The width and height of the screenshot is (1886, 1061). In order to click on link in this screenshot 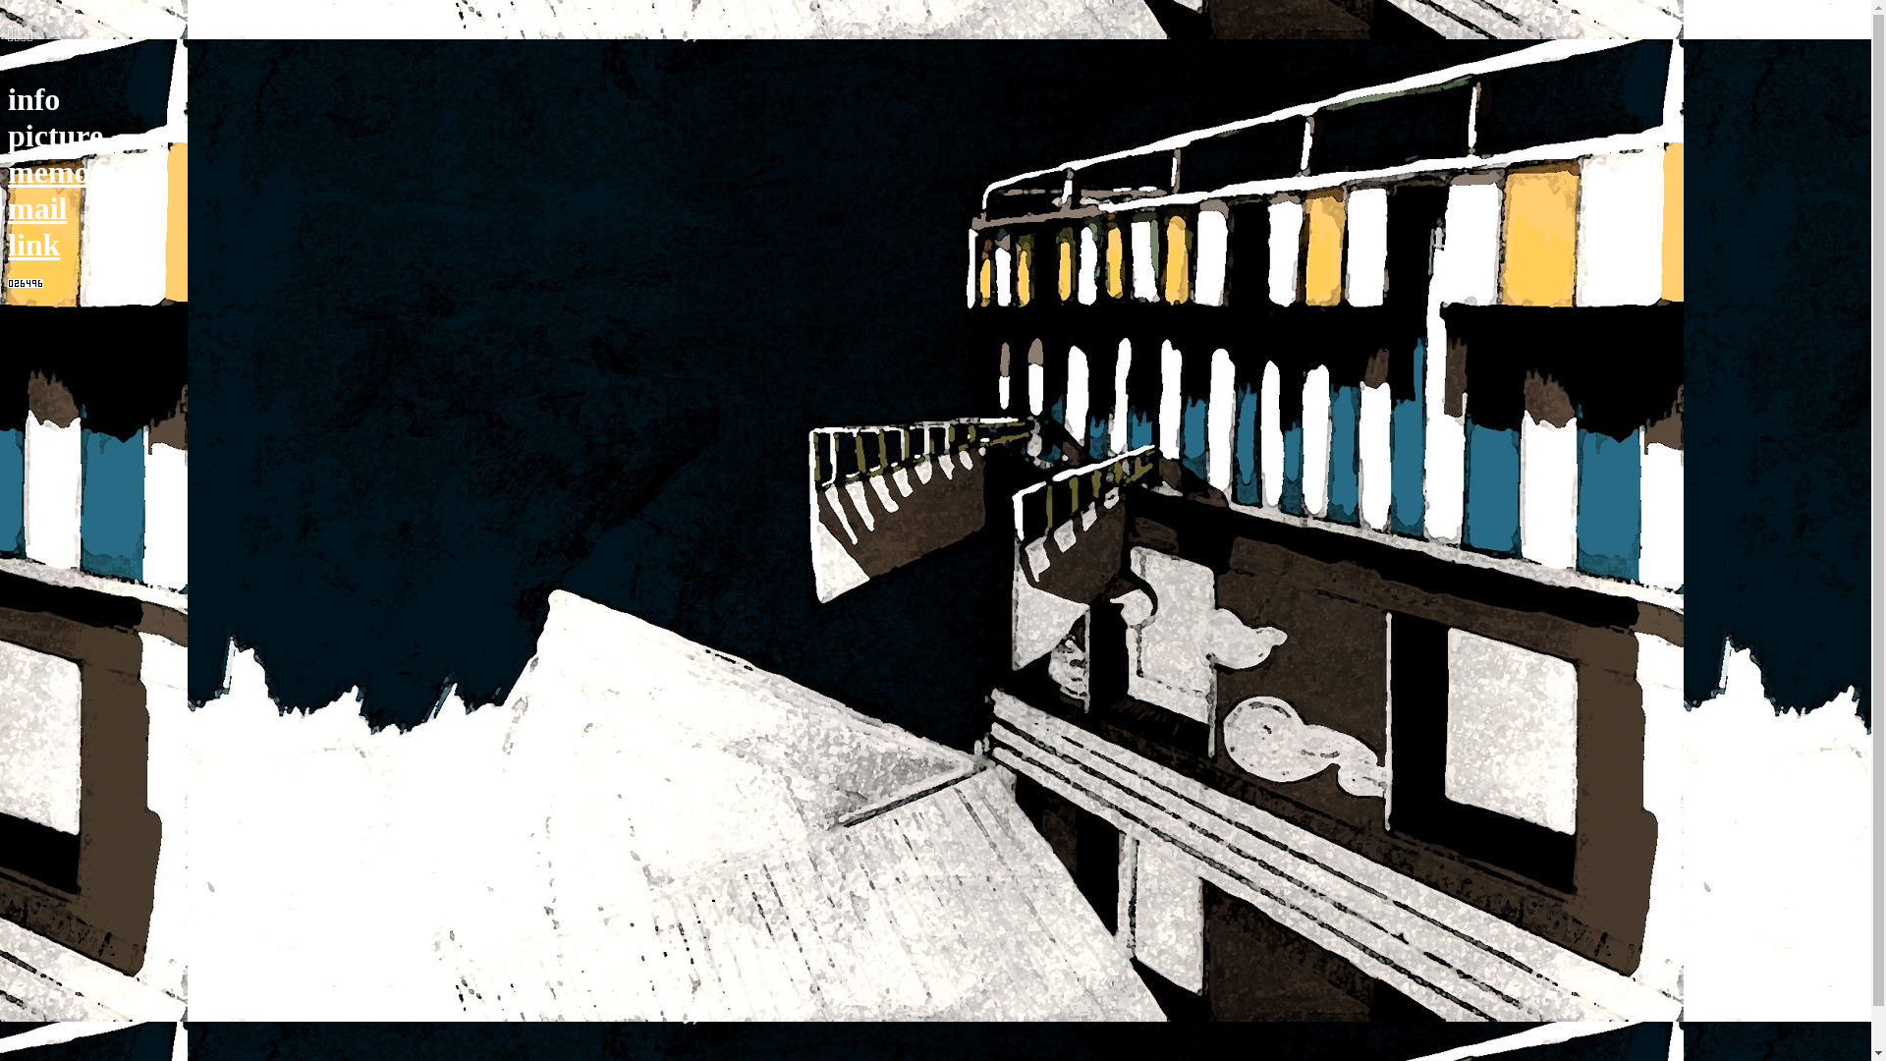, I will do `click(33, 245)`.